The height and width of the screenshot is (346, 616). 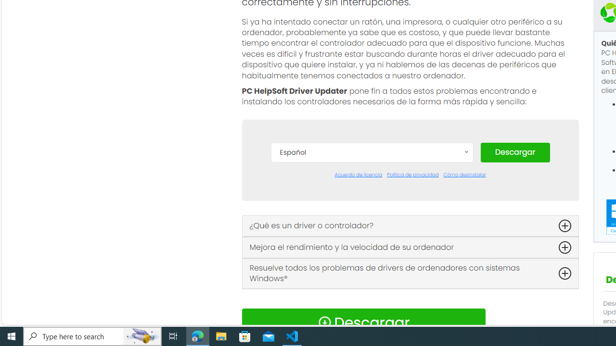 I want to click on Nederlands, so click(x=372, y=299).